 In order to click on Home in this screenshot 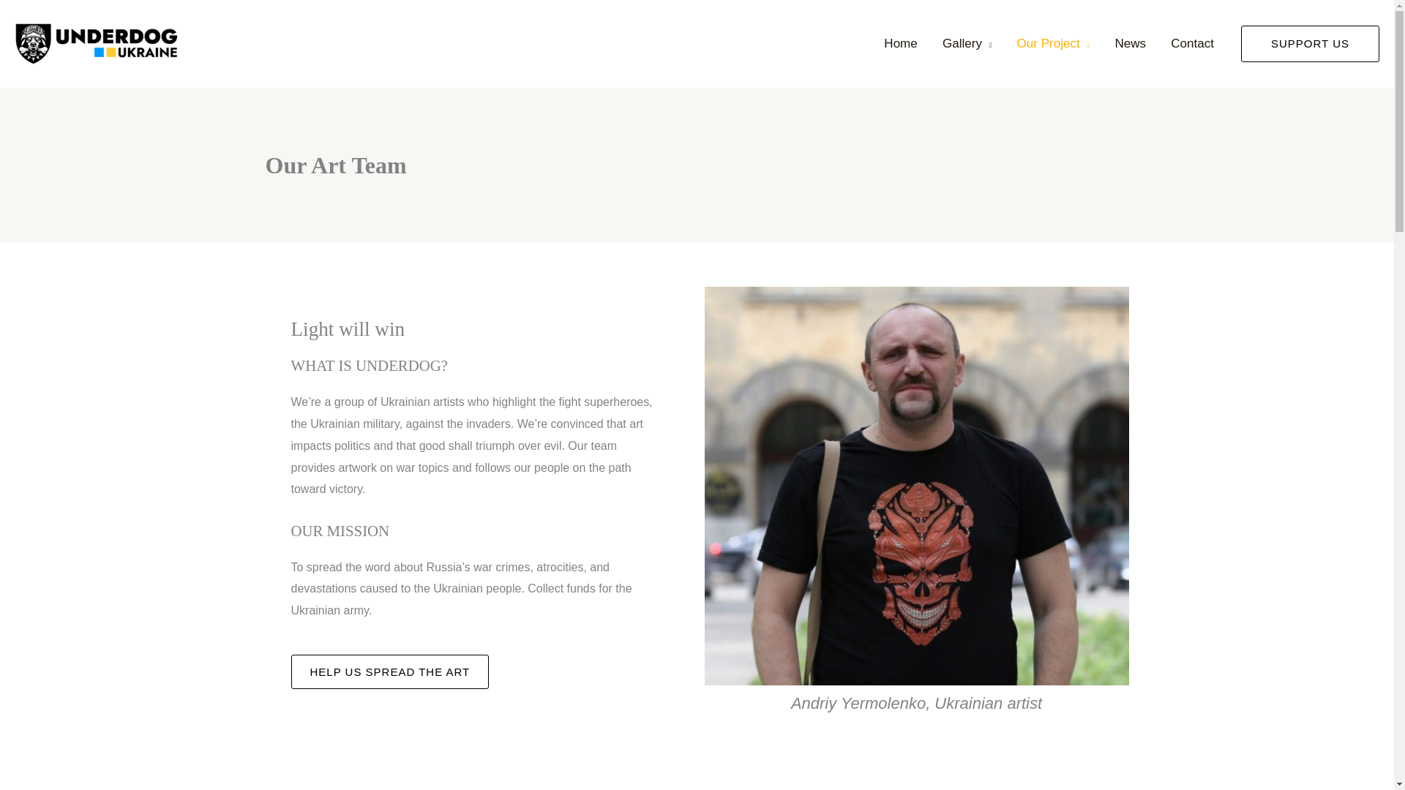, I will do `click(900, 44)`.